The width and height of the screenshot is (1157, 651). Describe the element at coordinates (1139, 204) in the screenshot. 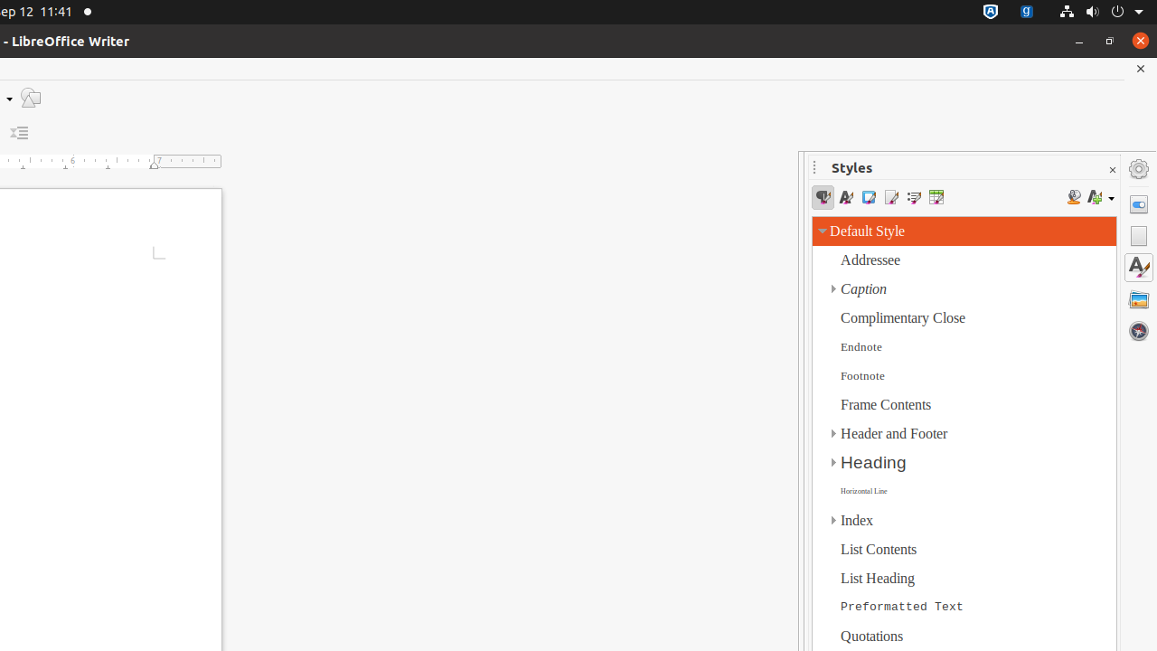

I see `Properties` at that location.